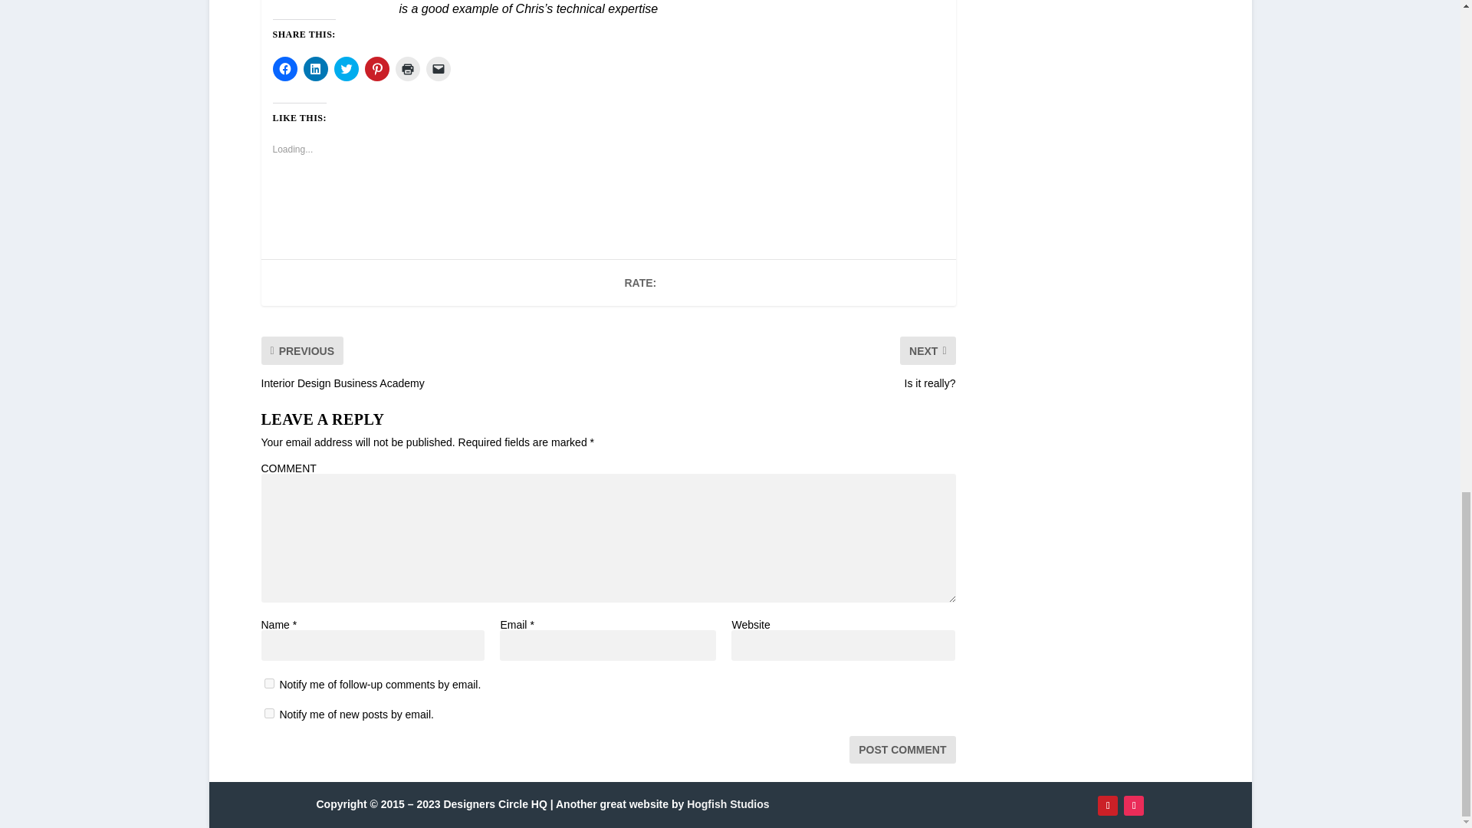 The image size is (1472, 828). What do you see at coordinates (377, 69) in the screenshot?
I see `Click to share on Pinterest` at bounding box center [377, 69].